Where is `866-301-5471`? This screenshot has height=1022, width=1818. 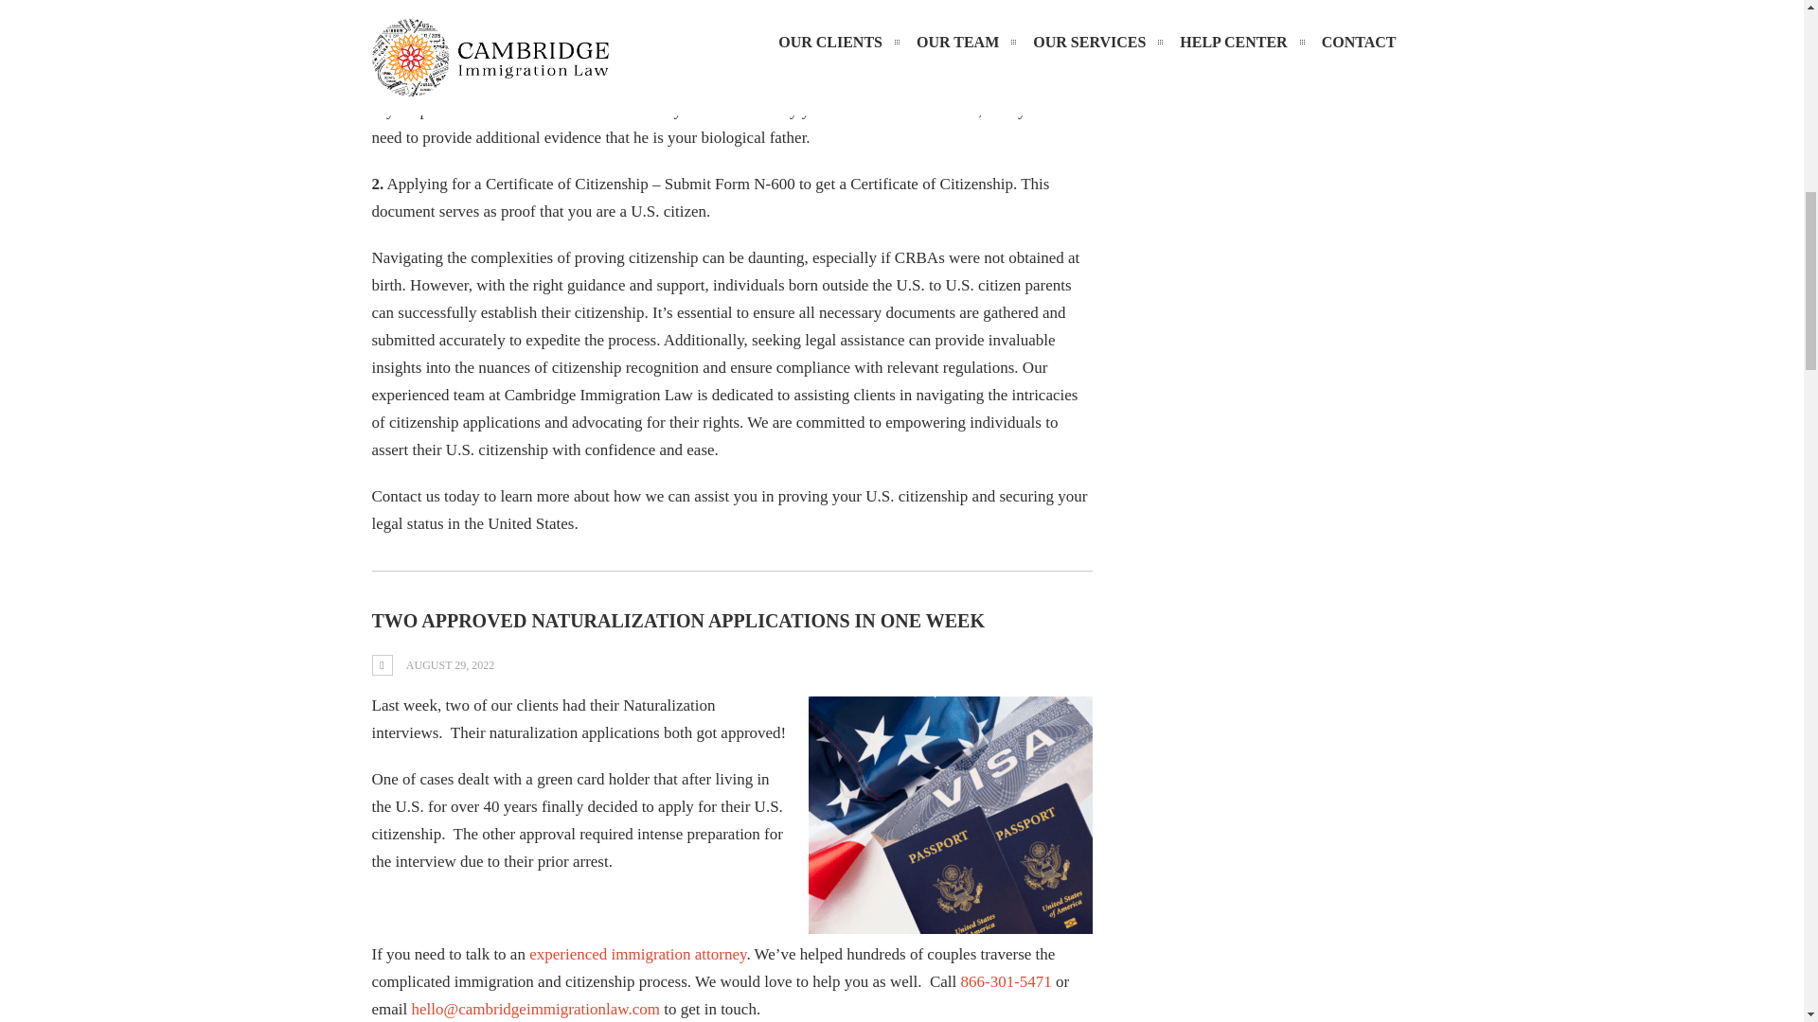 866-301-5471 is located at coordinates (1005, 981).